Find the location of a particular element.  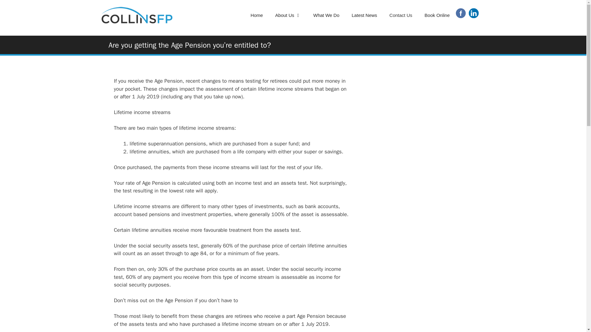

Latest News is located at coordinates (364, 15).